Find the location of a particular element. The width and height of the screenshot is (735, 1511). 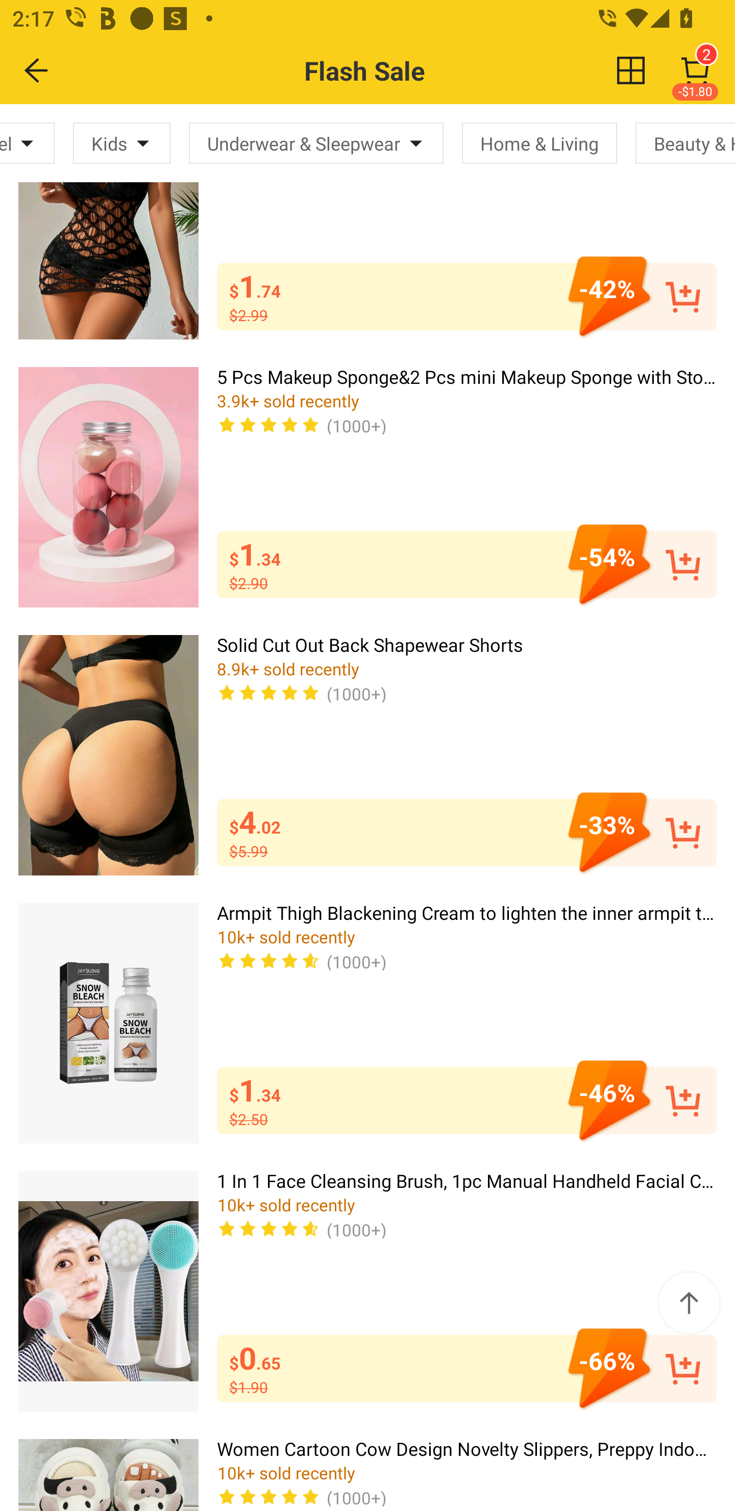

Flash Sale change view 2 -$1.80 is located at coordinates (404, 70).